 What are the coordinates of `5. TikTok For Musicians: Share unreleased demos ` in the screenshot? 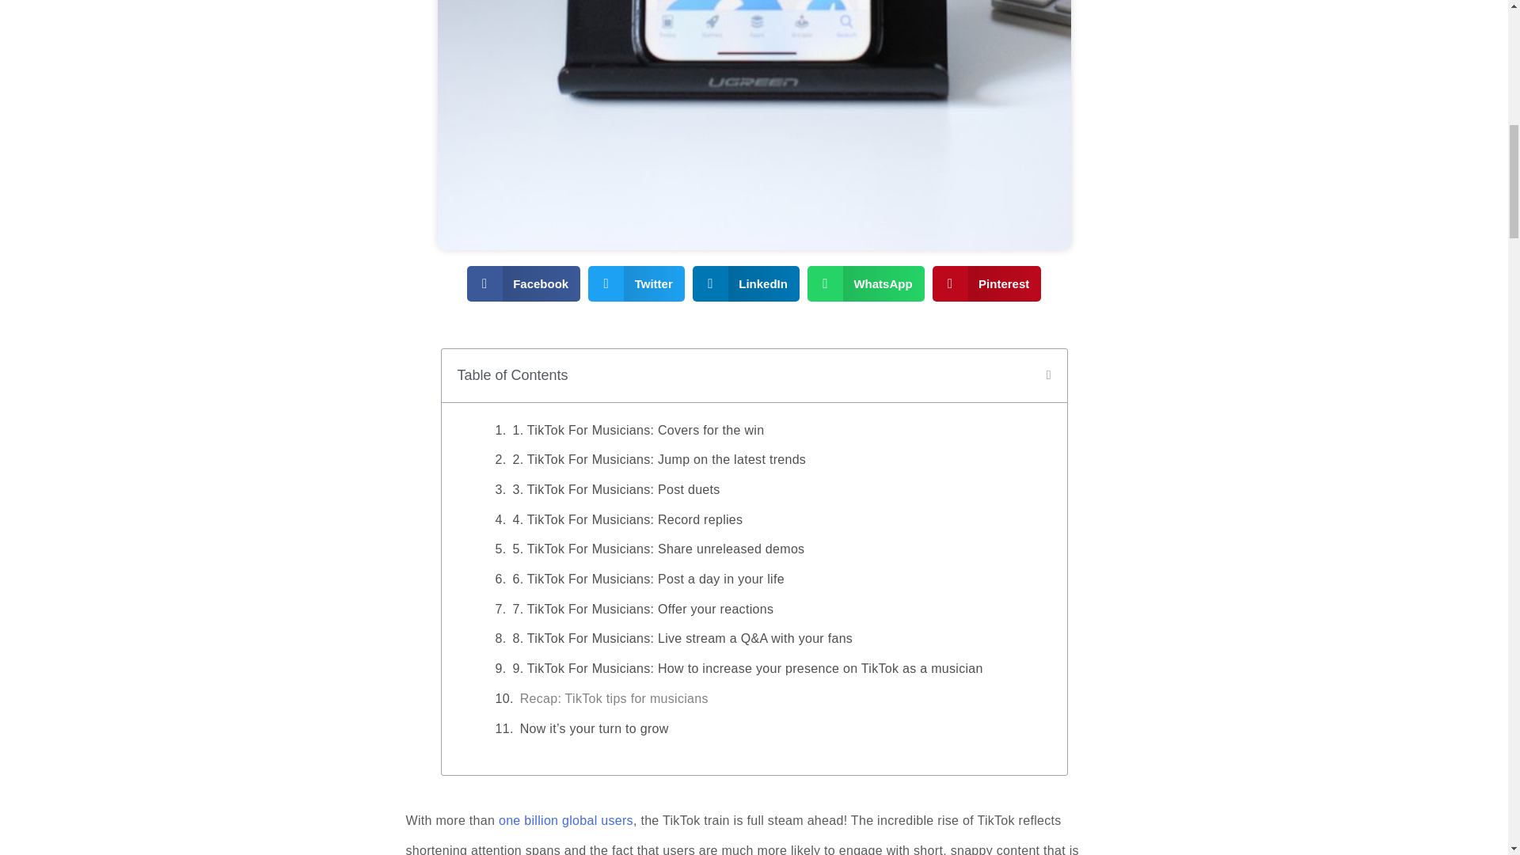 It's located at (660, 549).